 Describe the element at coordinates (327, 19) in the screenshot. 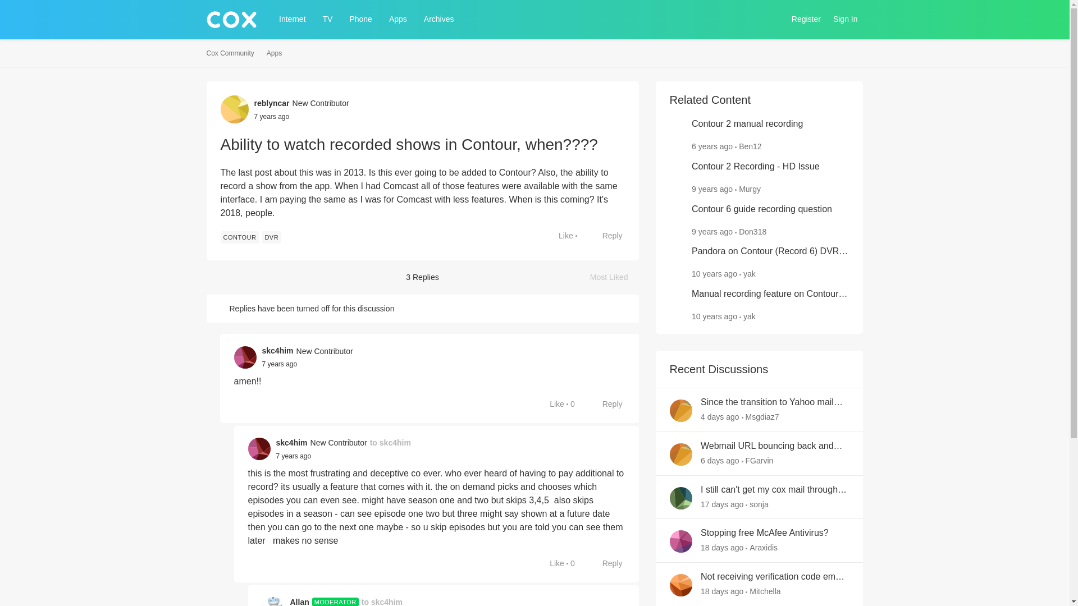

I see `TV` at that location.